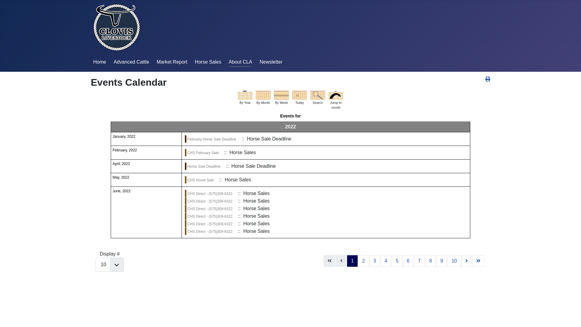  What do you see at coordinates (364, 261) in the screenshot?
I see `2` at bounding box center [364, 261].